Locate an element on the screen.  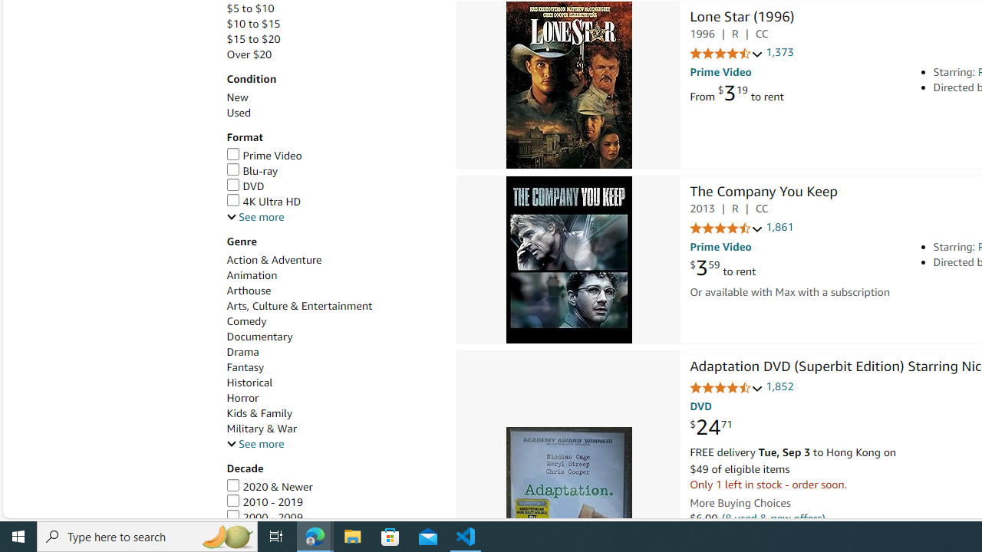
2010 - 2019 is located at coordinates (264, 502).